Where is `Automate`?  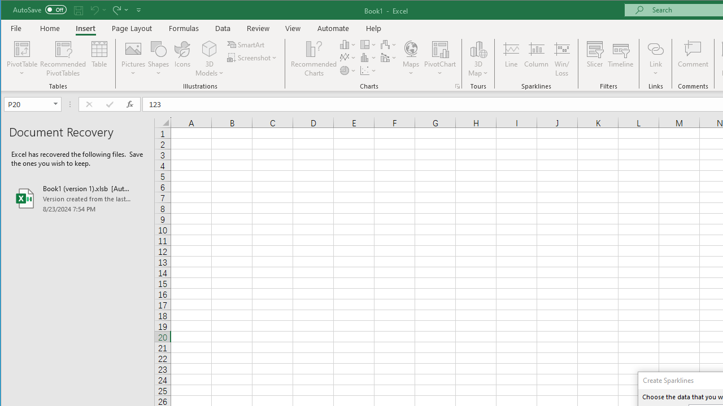
Automate is located at coordinates (333, 28).